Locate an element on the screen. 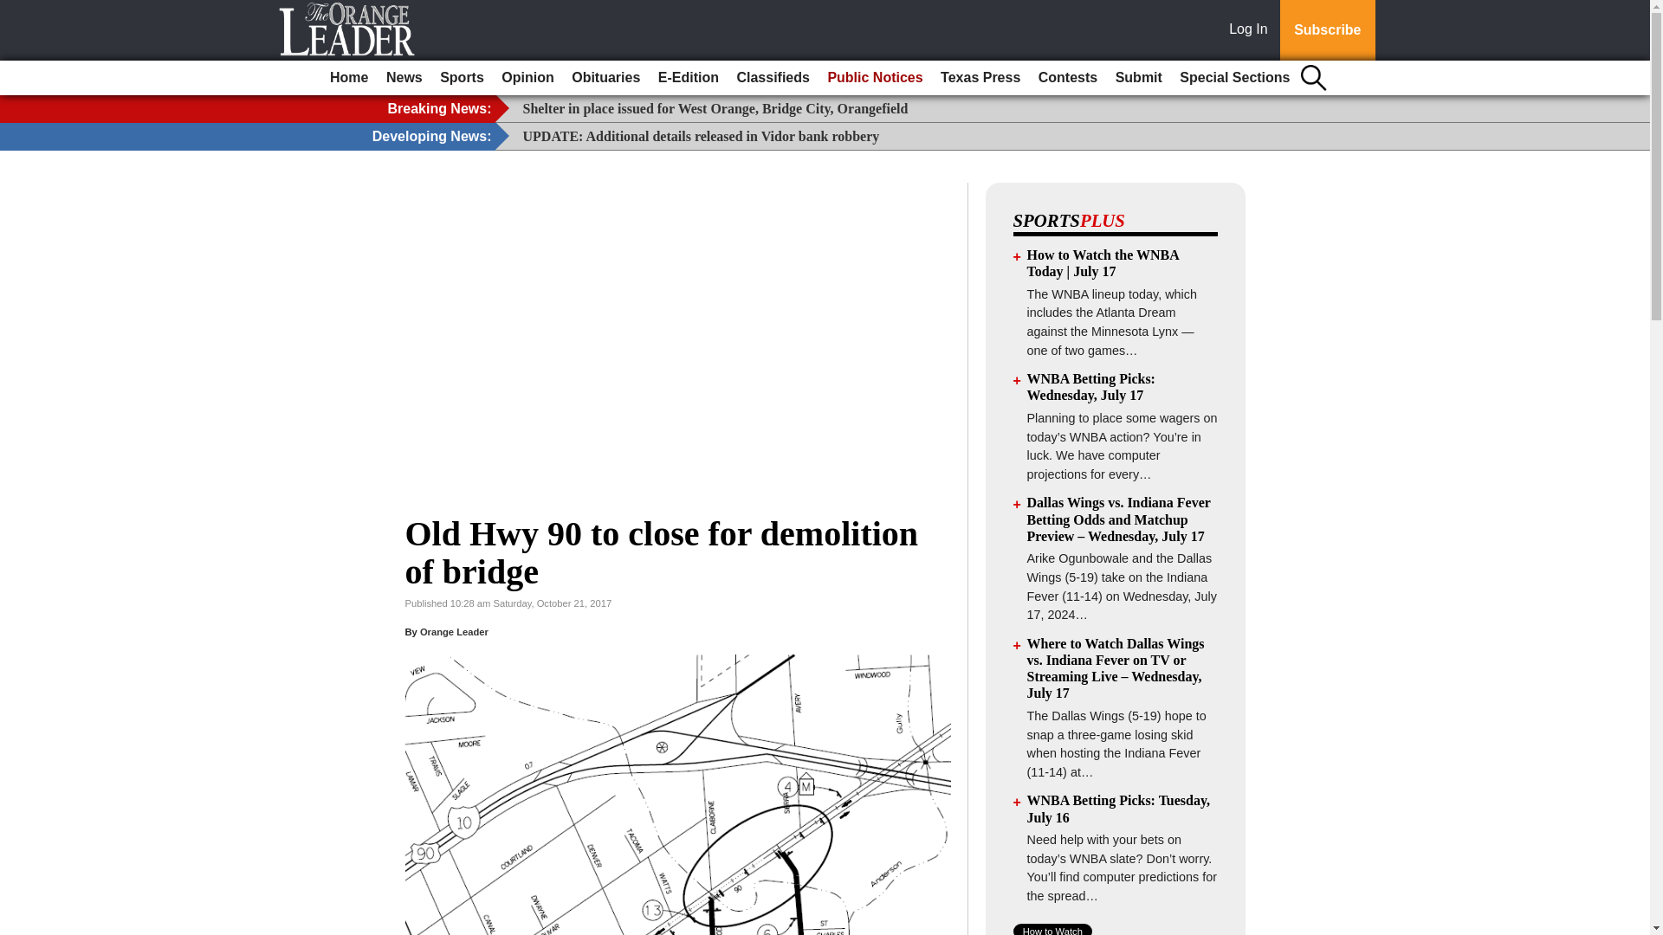  Subscribe is located at coordinates (1327, 30).